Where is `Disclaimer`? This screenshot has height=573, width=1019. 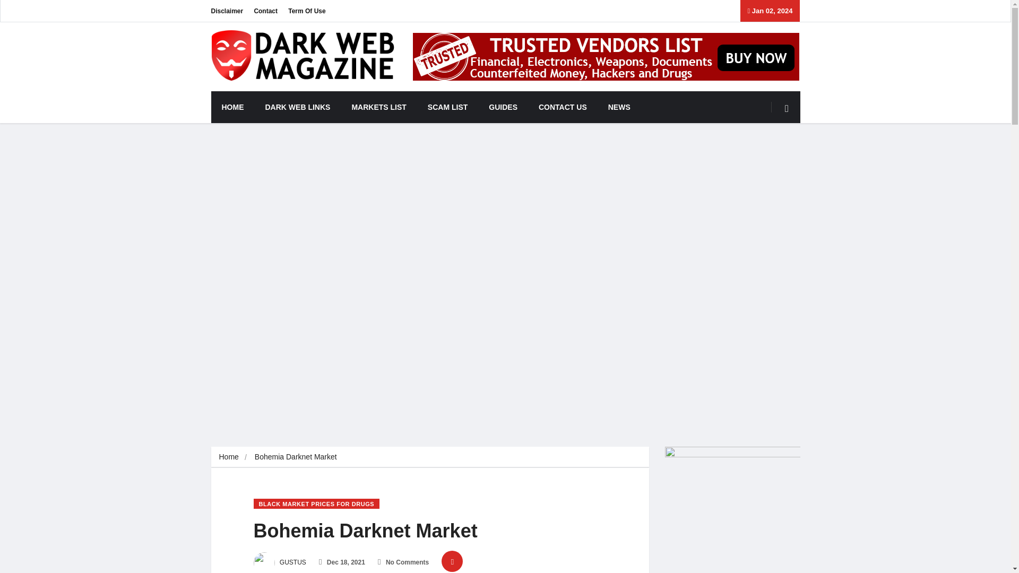
Disclaimer is located at coordinates (227, 11).